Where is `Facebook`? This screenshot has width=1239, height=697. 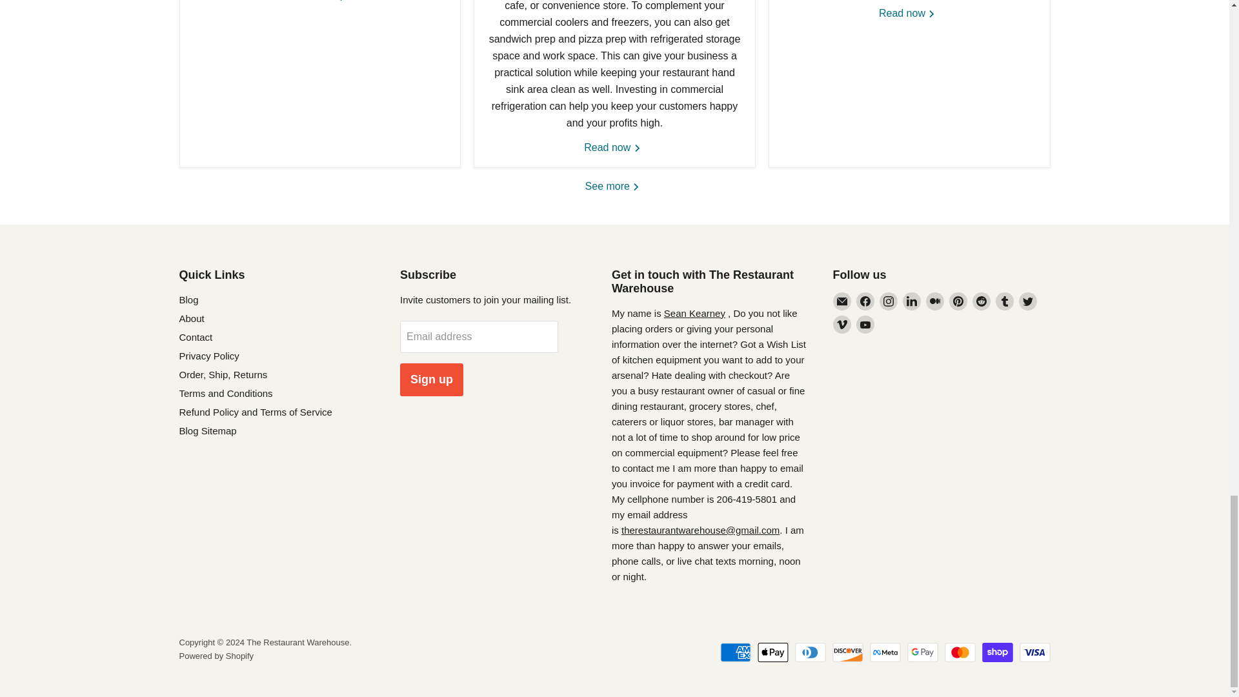 Facebook is located at coordinates (865, 301).